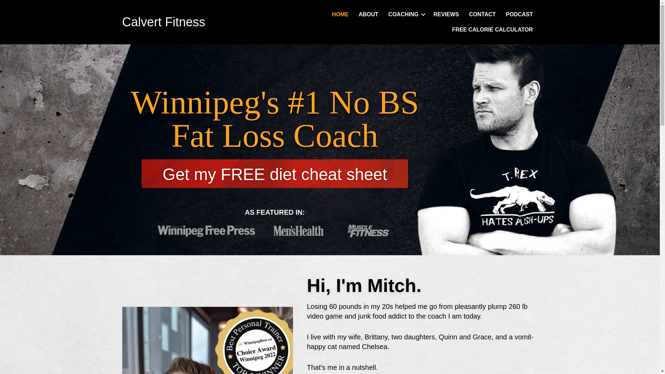 The height and width of the screenshot is (374, 665). I want to click on FREE CALORIE CALCULATOR, so click(492, 30).